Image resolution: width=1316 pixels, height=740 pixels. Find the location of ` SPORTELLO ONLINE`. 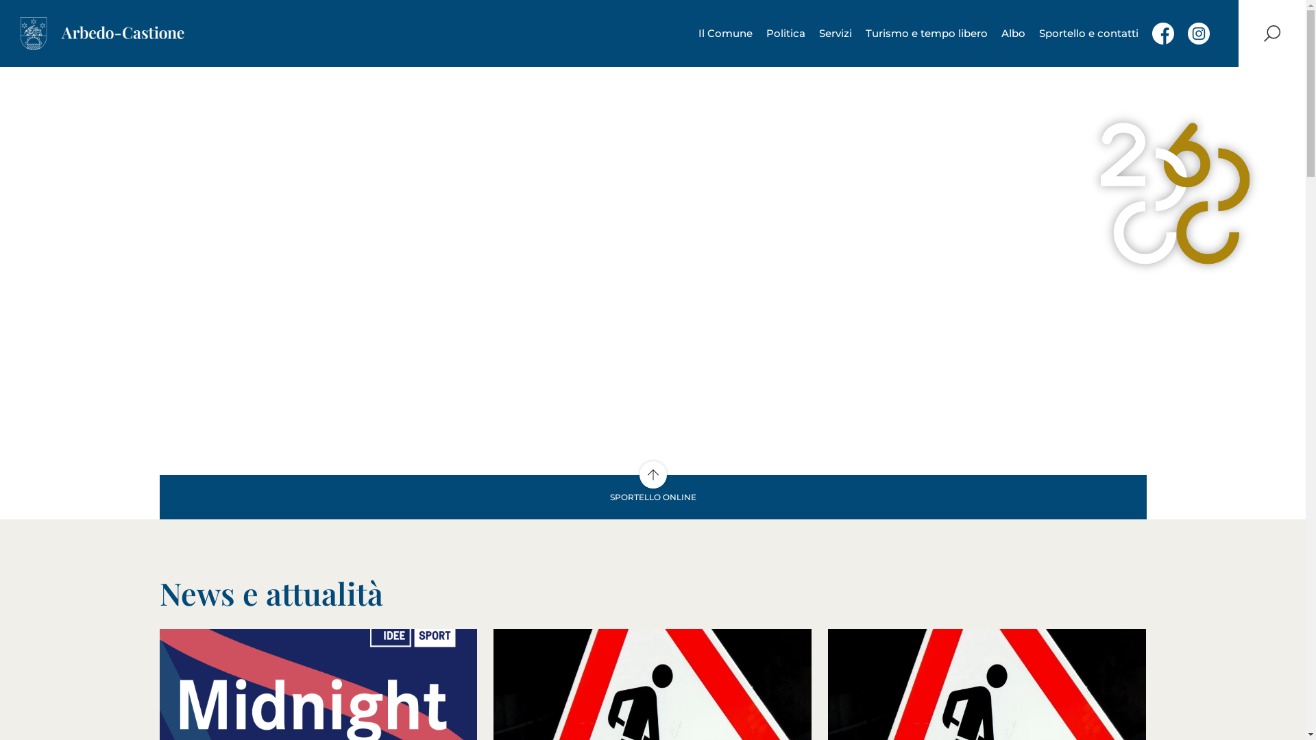

 SPORTELLO ONLINE is located at coordinates (653, 497).